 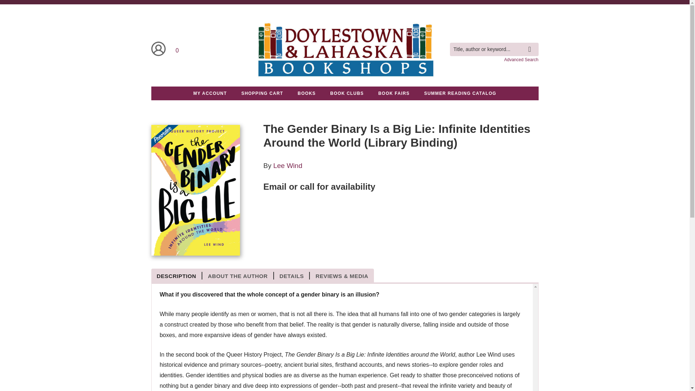 I want to click on BOOKS, so click(x=307, y=93).